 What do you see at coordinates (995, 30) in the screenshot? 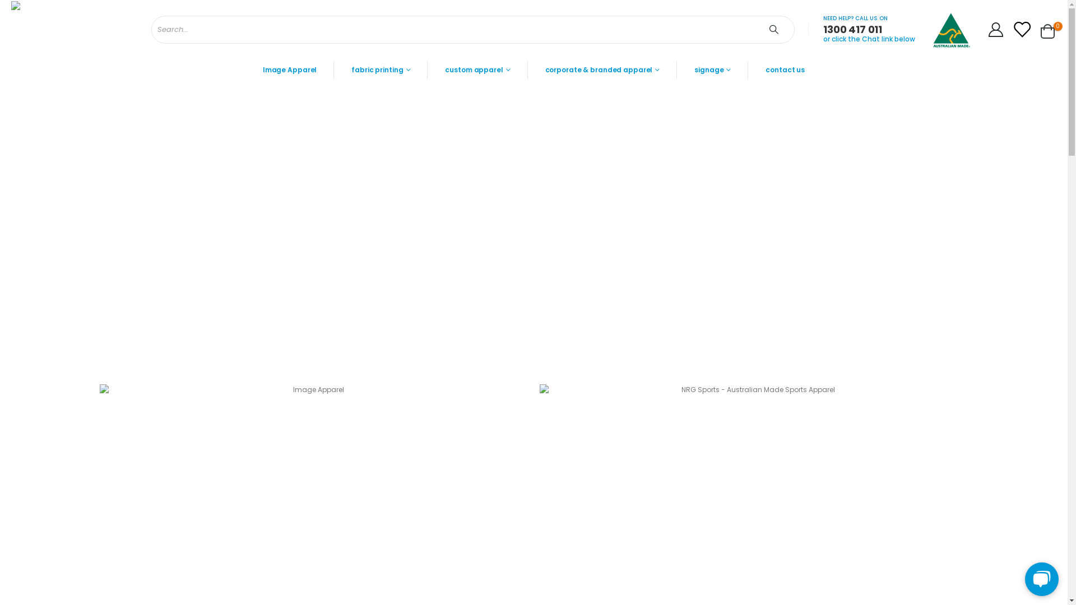
I see `My Account` at bounding box center [995, 30].